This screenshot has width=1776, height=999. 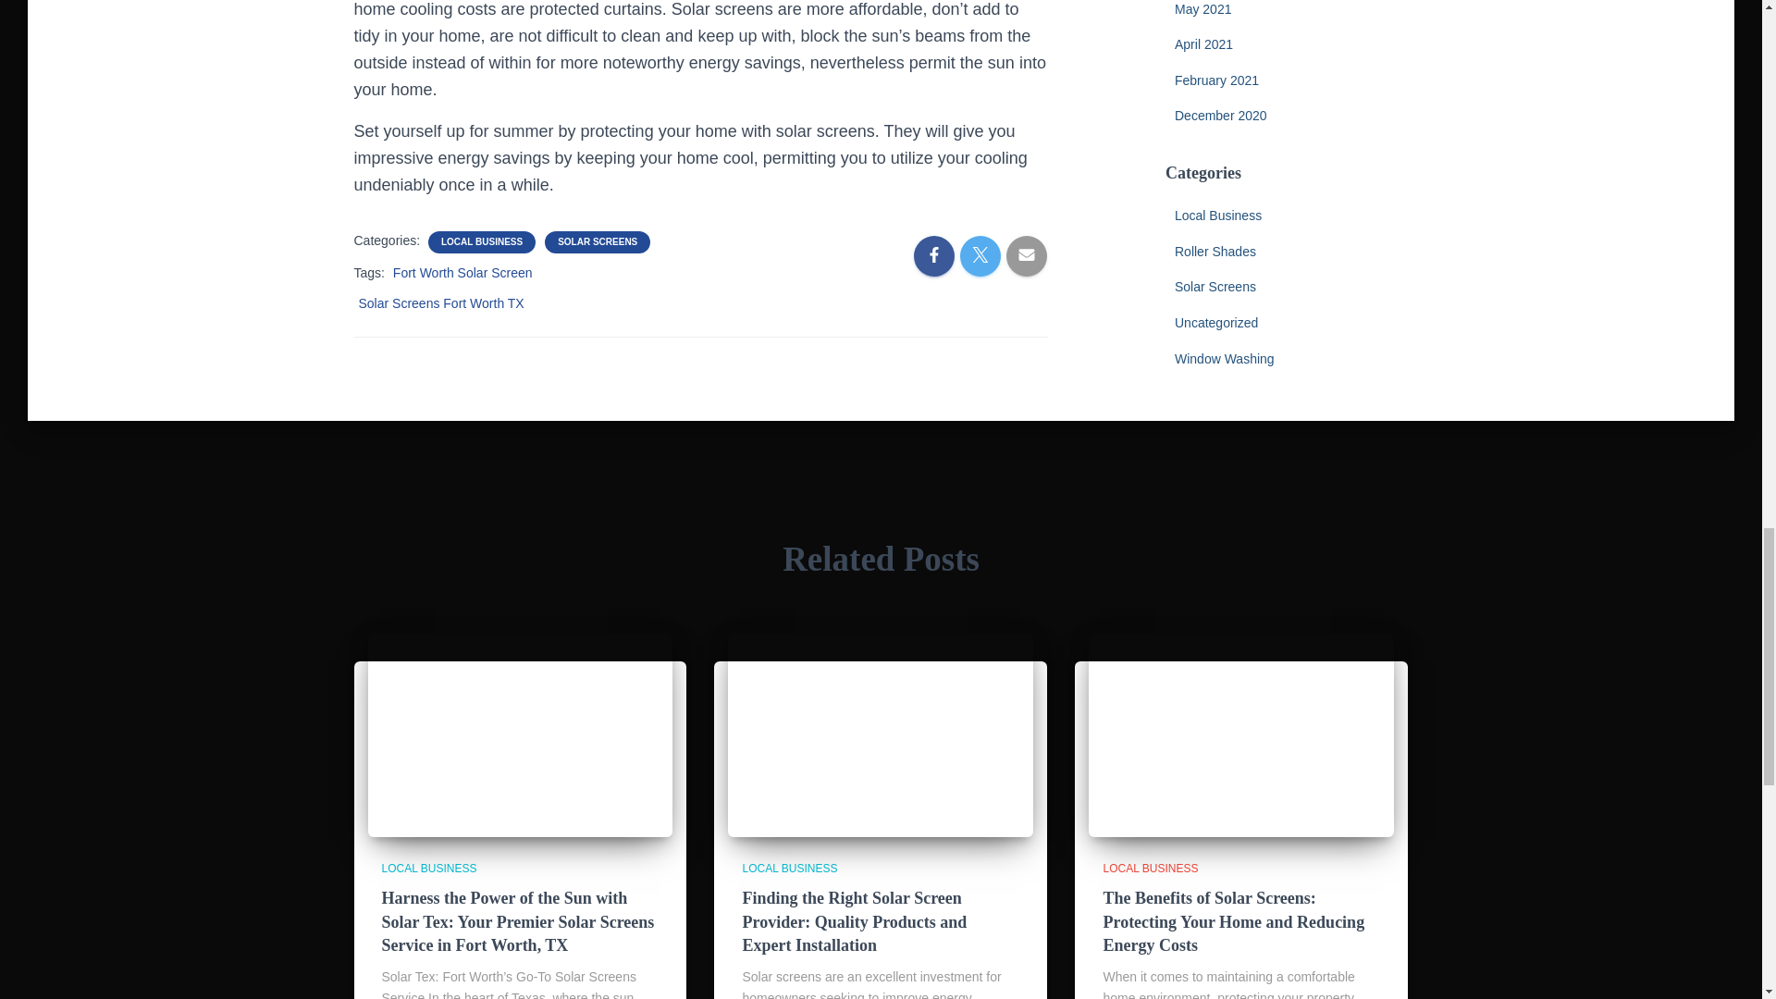 What do you see at coordinates (789, 869) in the screenshot?
I see `View all posts in Local Business` at bounding box center [789, 869].